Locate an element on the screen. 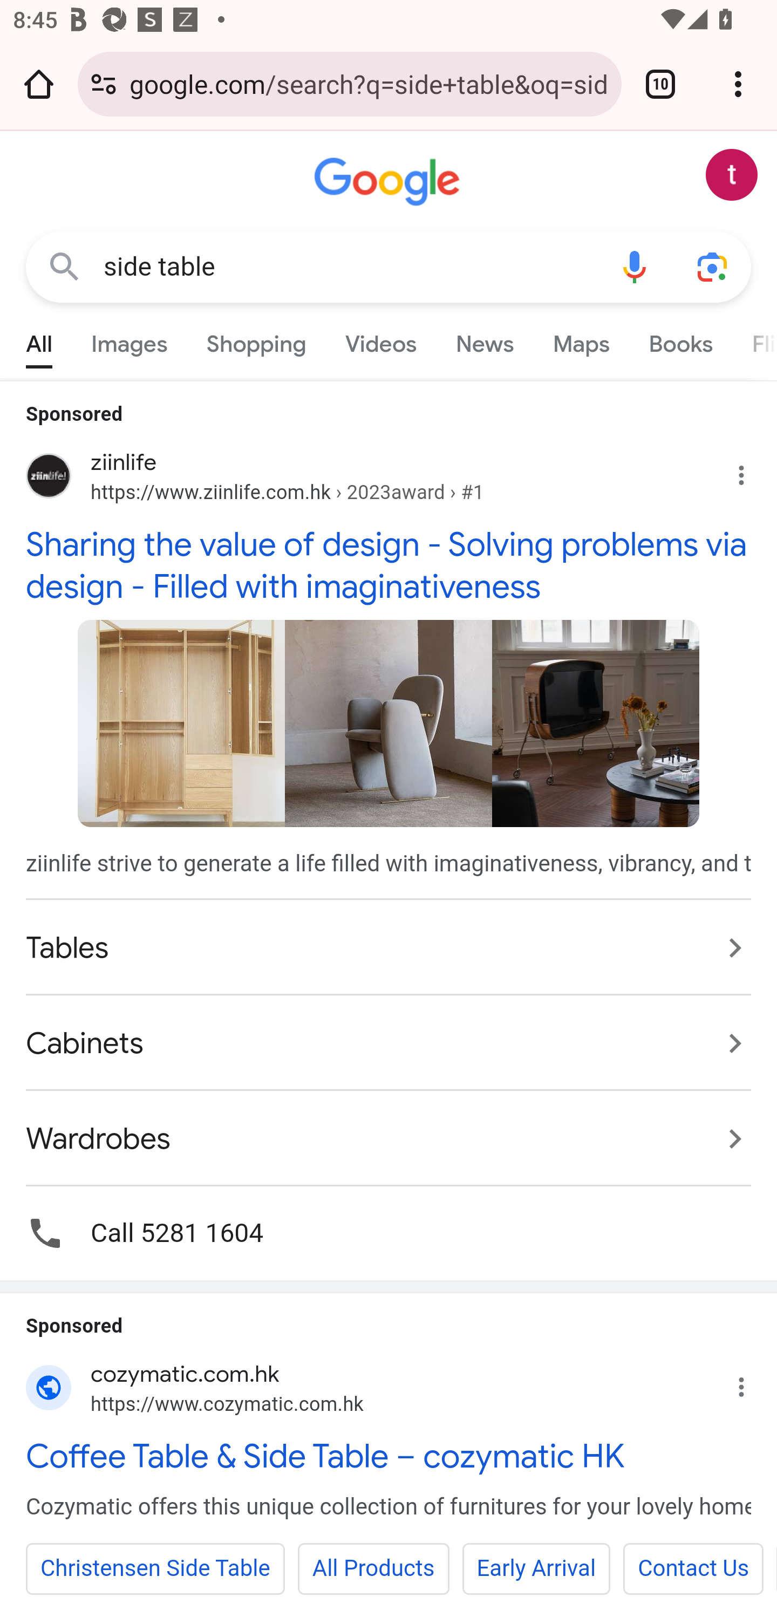 The image size is (777, 1597). Connection is secure is located at coordinates (104, 84).